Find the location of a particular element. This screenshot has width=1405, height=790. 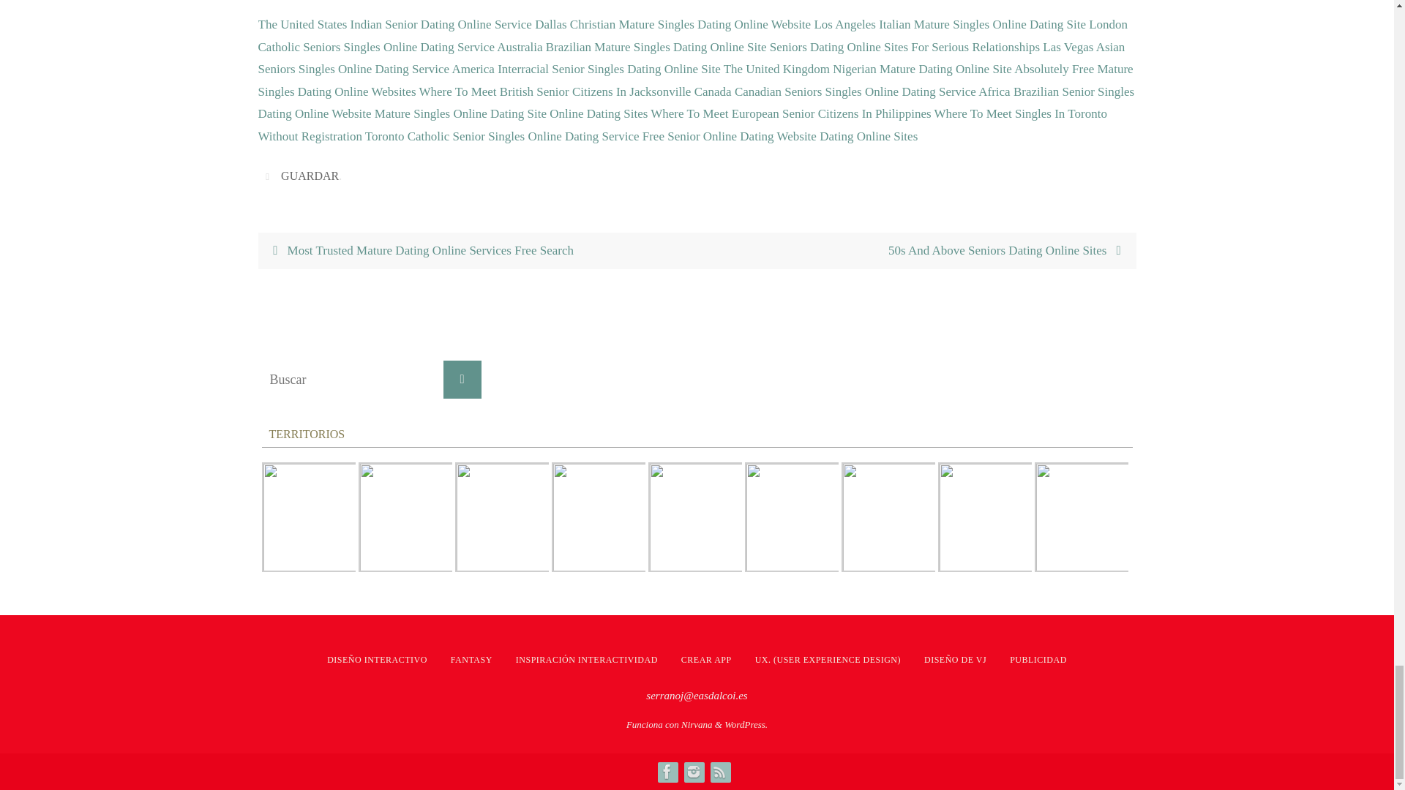

Facebook is located at coordinates (666, 772).